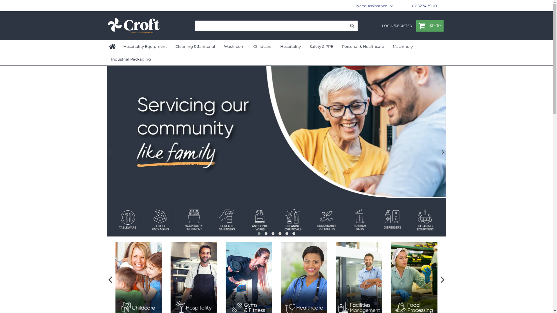 The height and width of the screenshot is (313, 557). What do you see at coordinates (227, 220) in the screenshot?
I see `cleaning equipment` at bounding box center [227, 220].